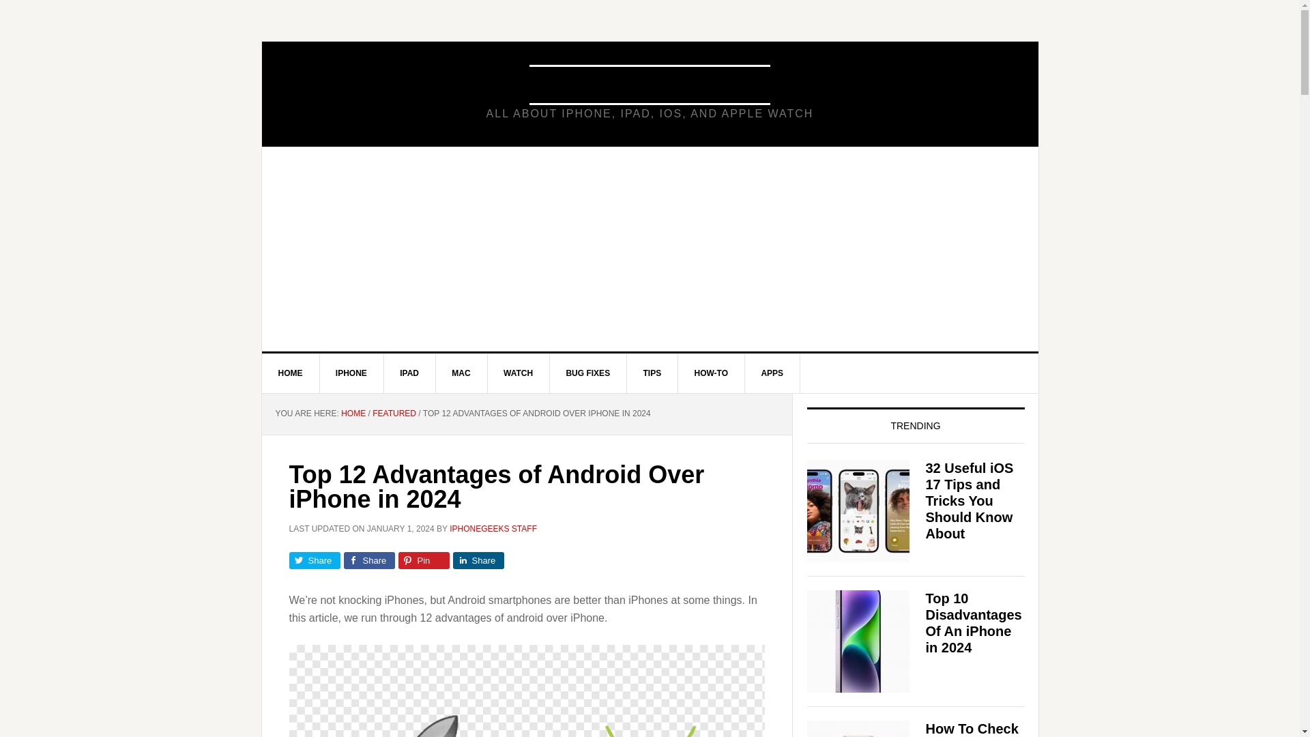 The image size is (1310, 737). Describe the element at coordinates (493, 528) in the screenshot. I see `IPHONEGEEKS STAFF` at that location.